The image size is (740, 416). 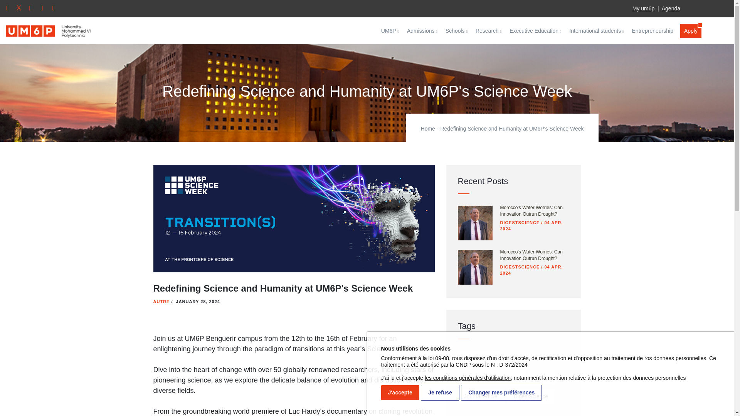 What do you see at coordinates (422, 31) in the screenshot?
I see `Admissions` at bounding box center [422, 31].